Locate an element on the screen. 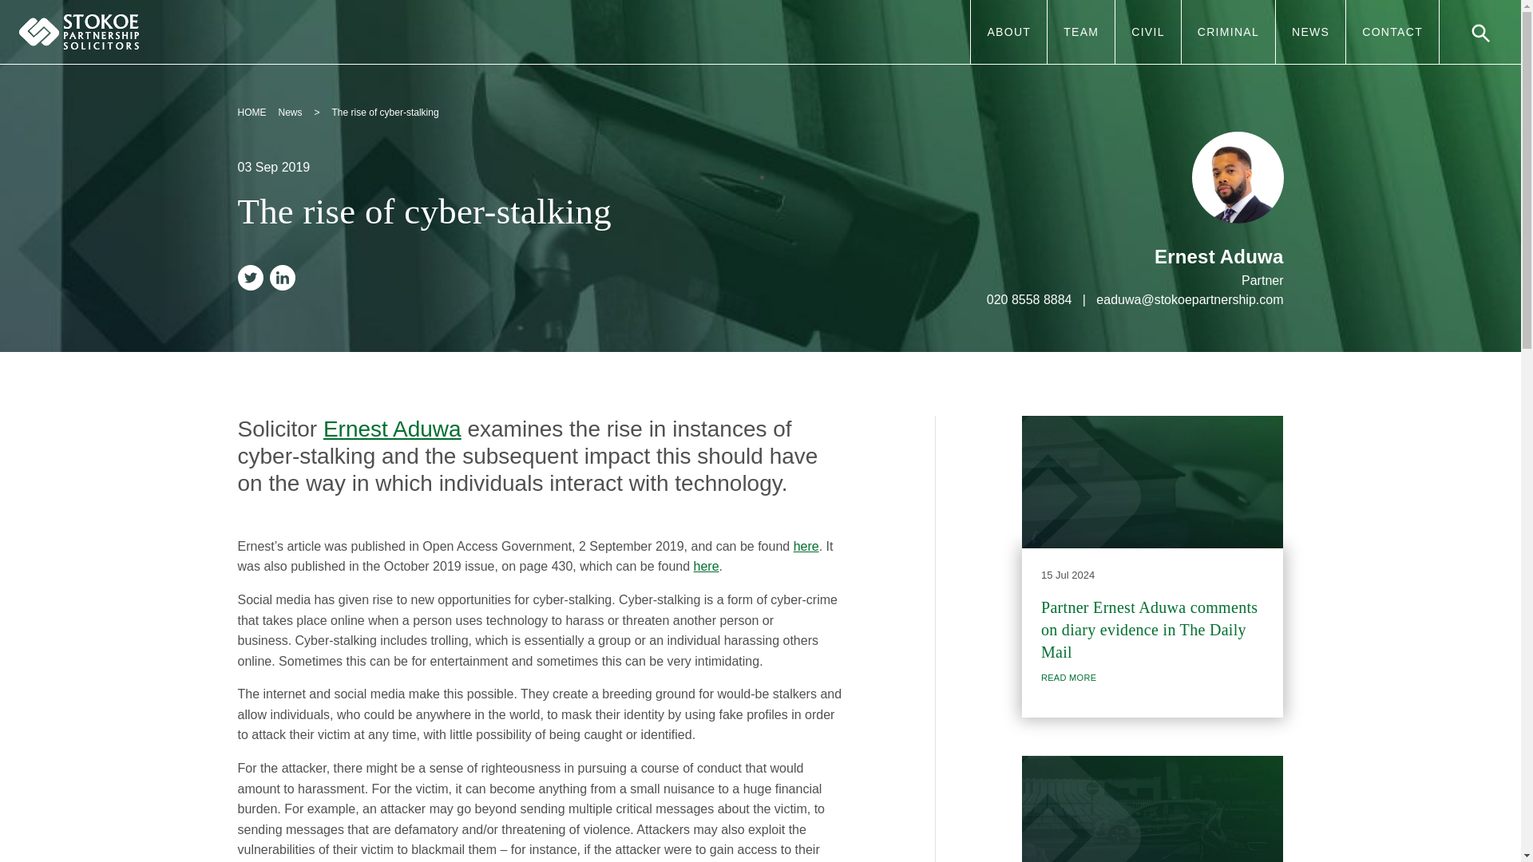 The image size is (1533, 862). CONTACT is located at coordinates (1392, 32).